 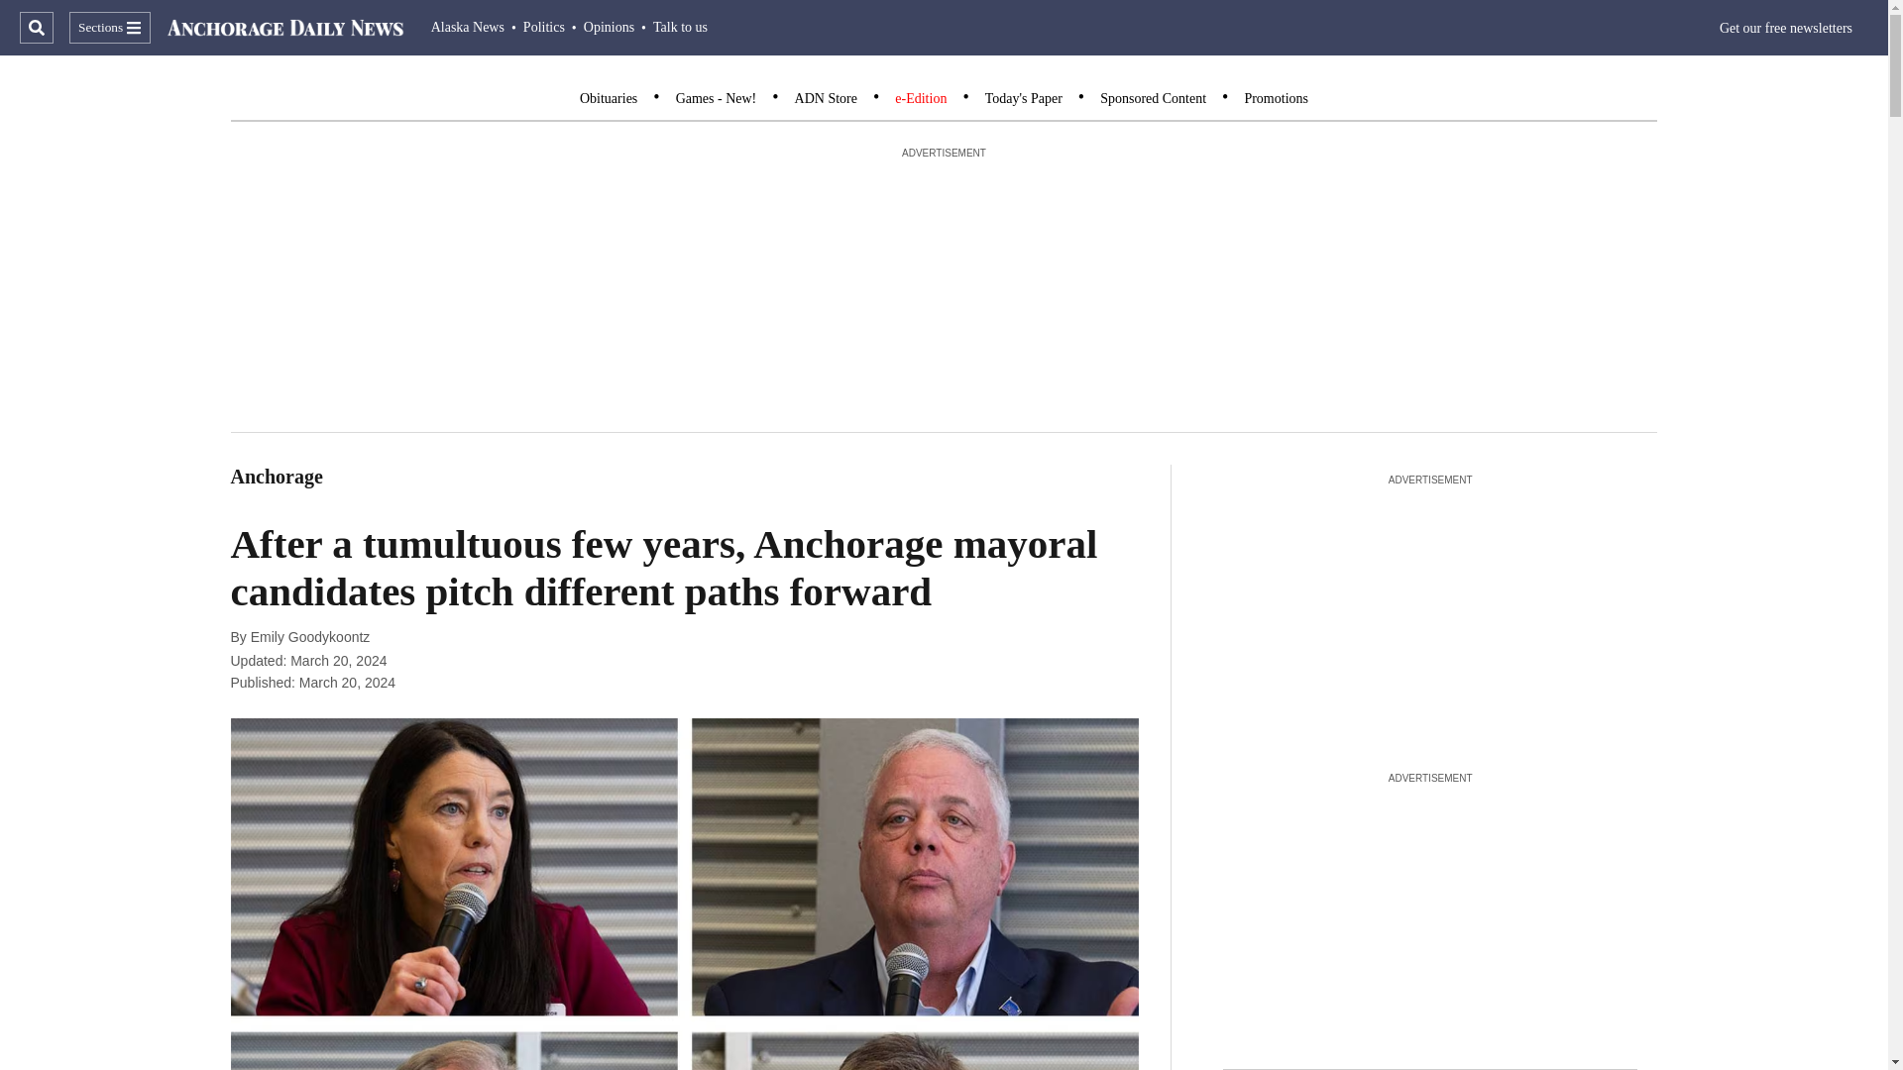 What do you see at coordinates (109, 28) in the screenshot?
I see `Sections` at bounding box center [109, 28].